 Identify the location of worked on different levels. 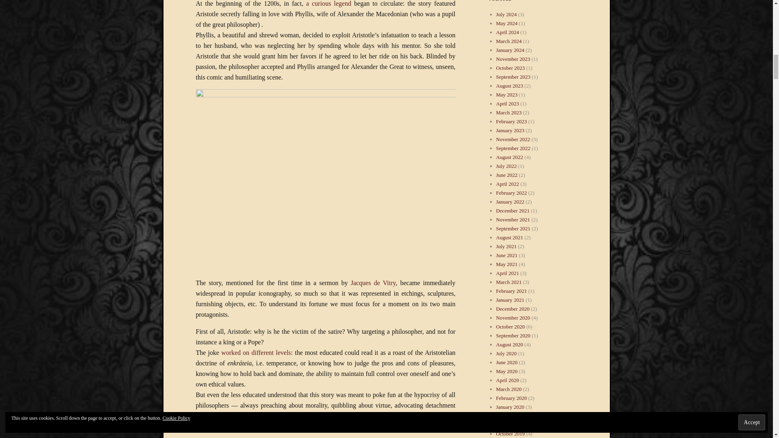
(256, 352).